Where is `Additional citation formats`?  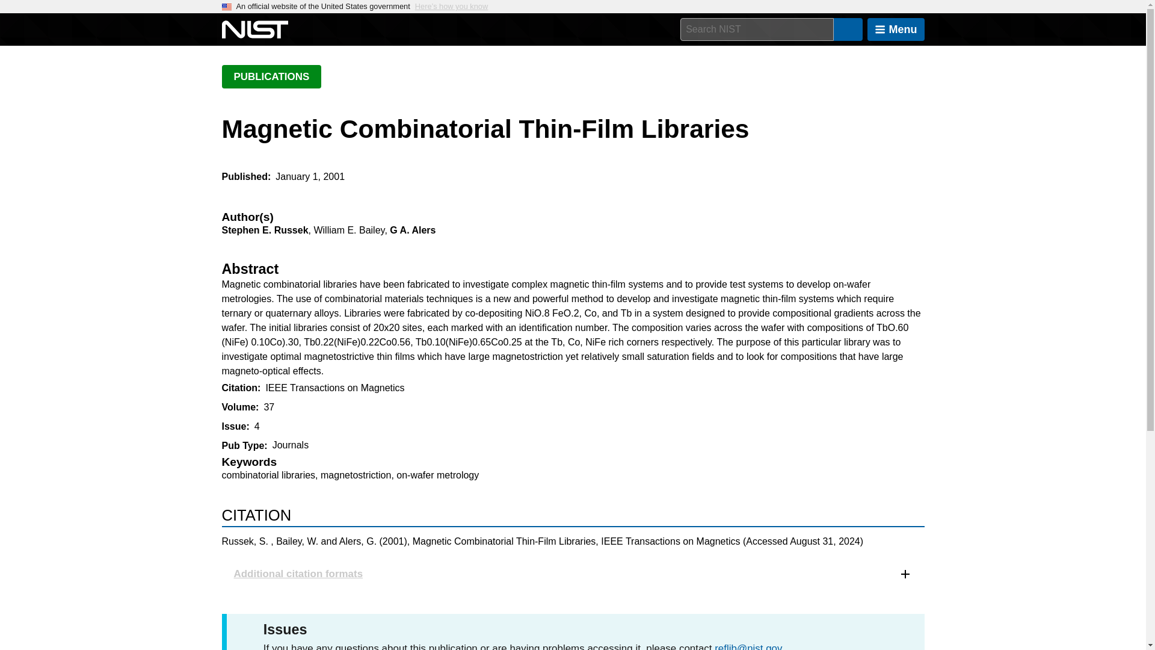
Additional citation formats is located at coordinates (573, 573).